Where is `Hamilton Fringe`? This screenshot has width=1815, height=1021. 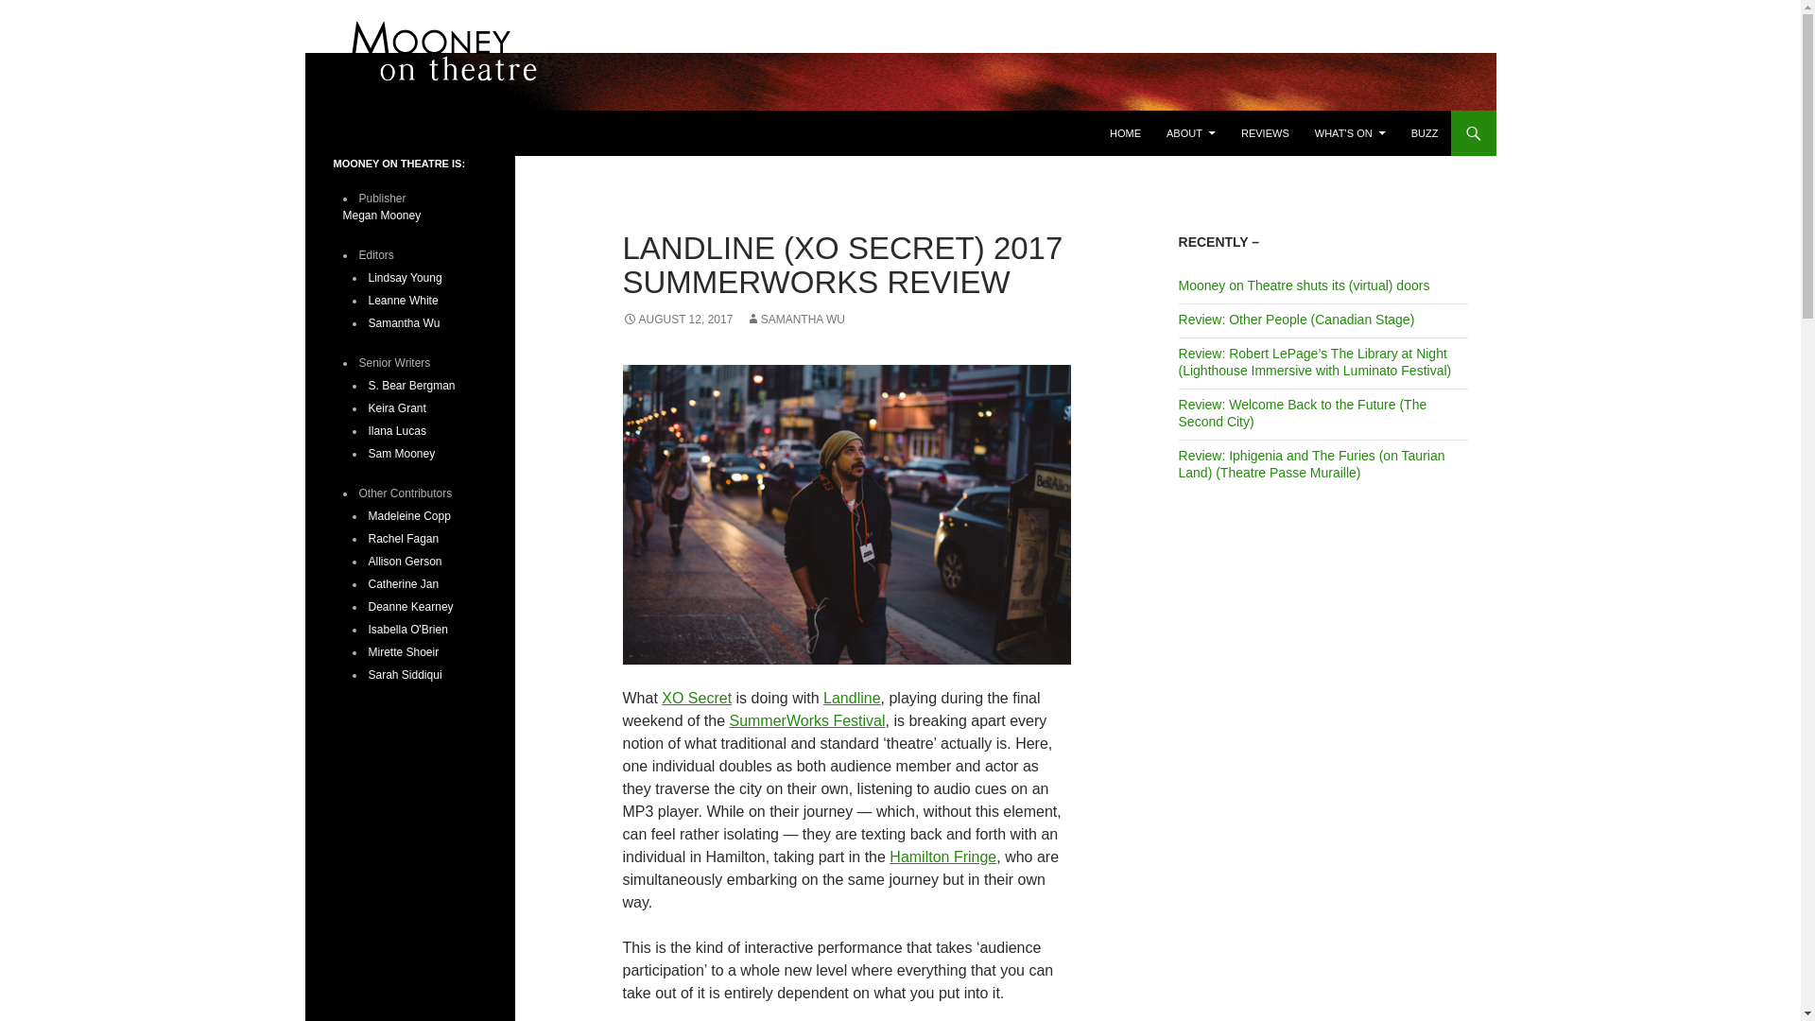
Hamilton Fringe is located at coordinates (942, 857).